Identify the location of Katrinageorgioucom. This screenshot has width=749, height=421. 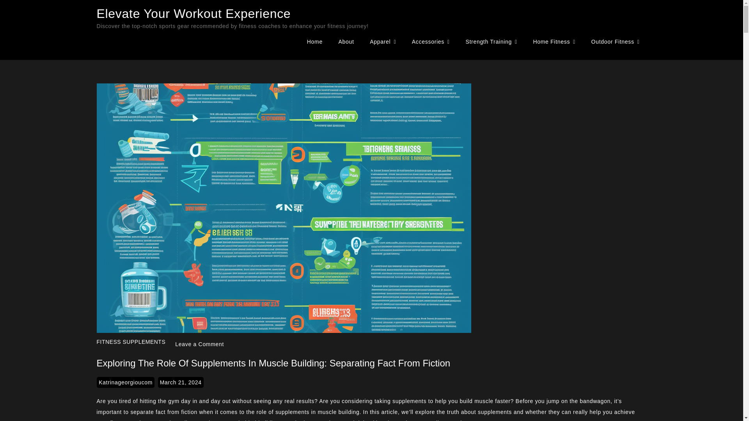
(125, 382).